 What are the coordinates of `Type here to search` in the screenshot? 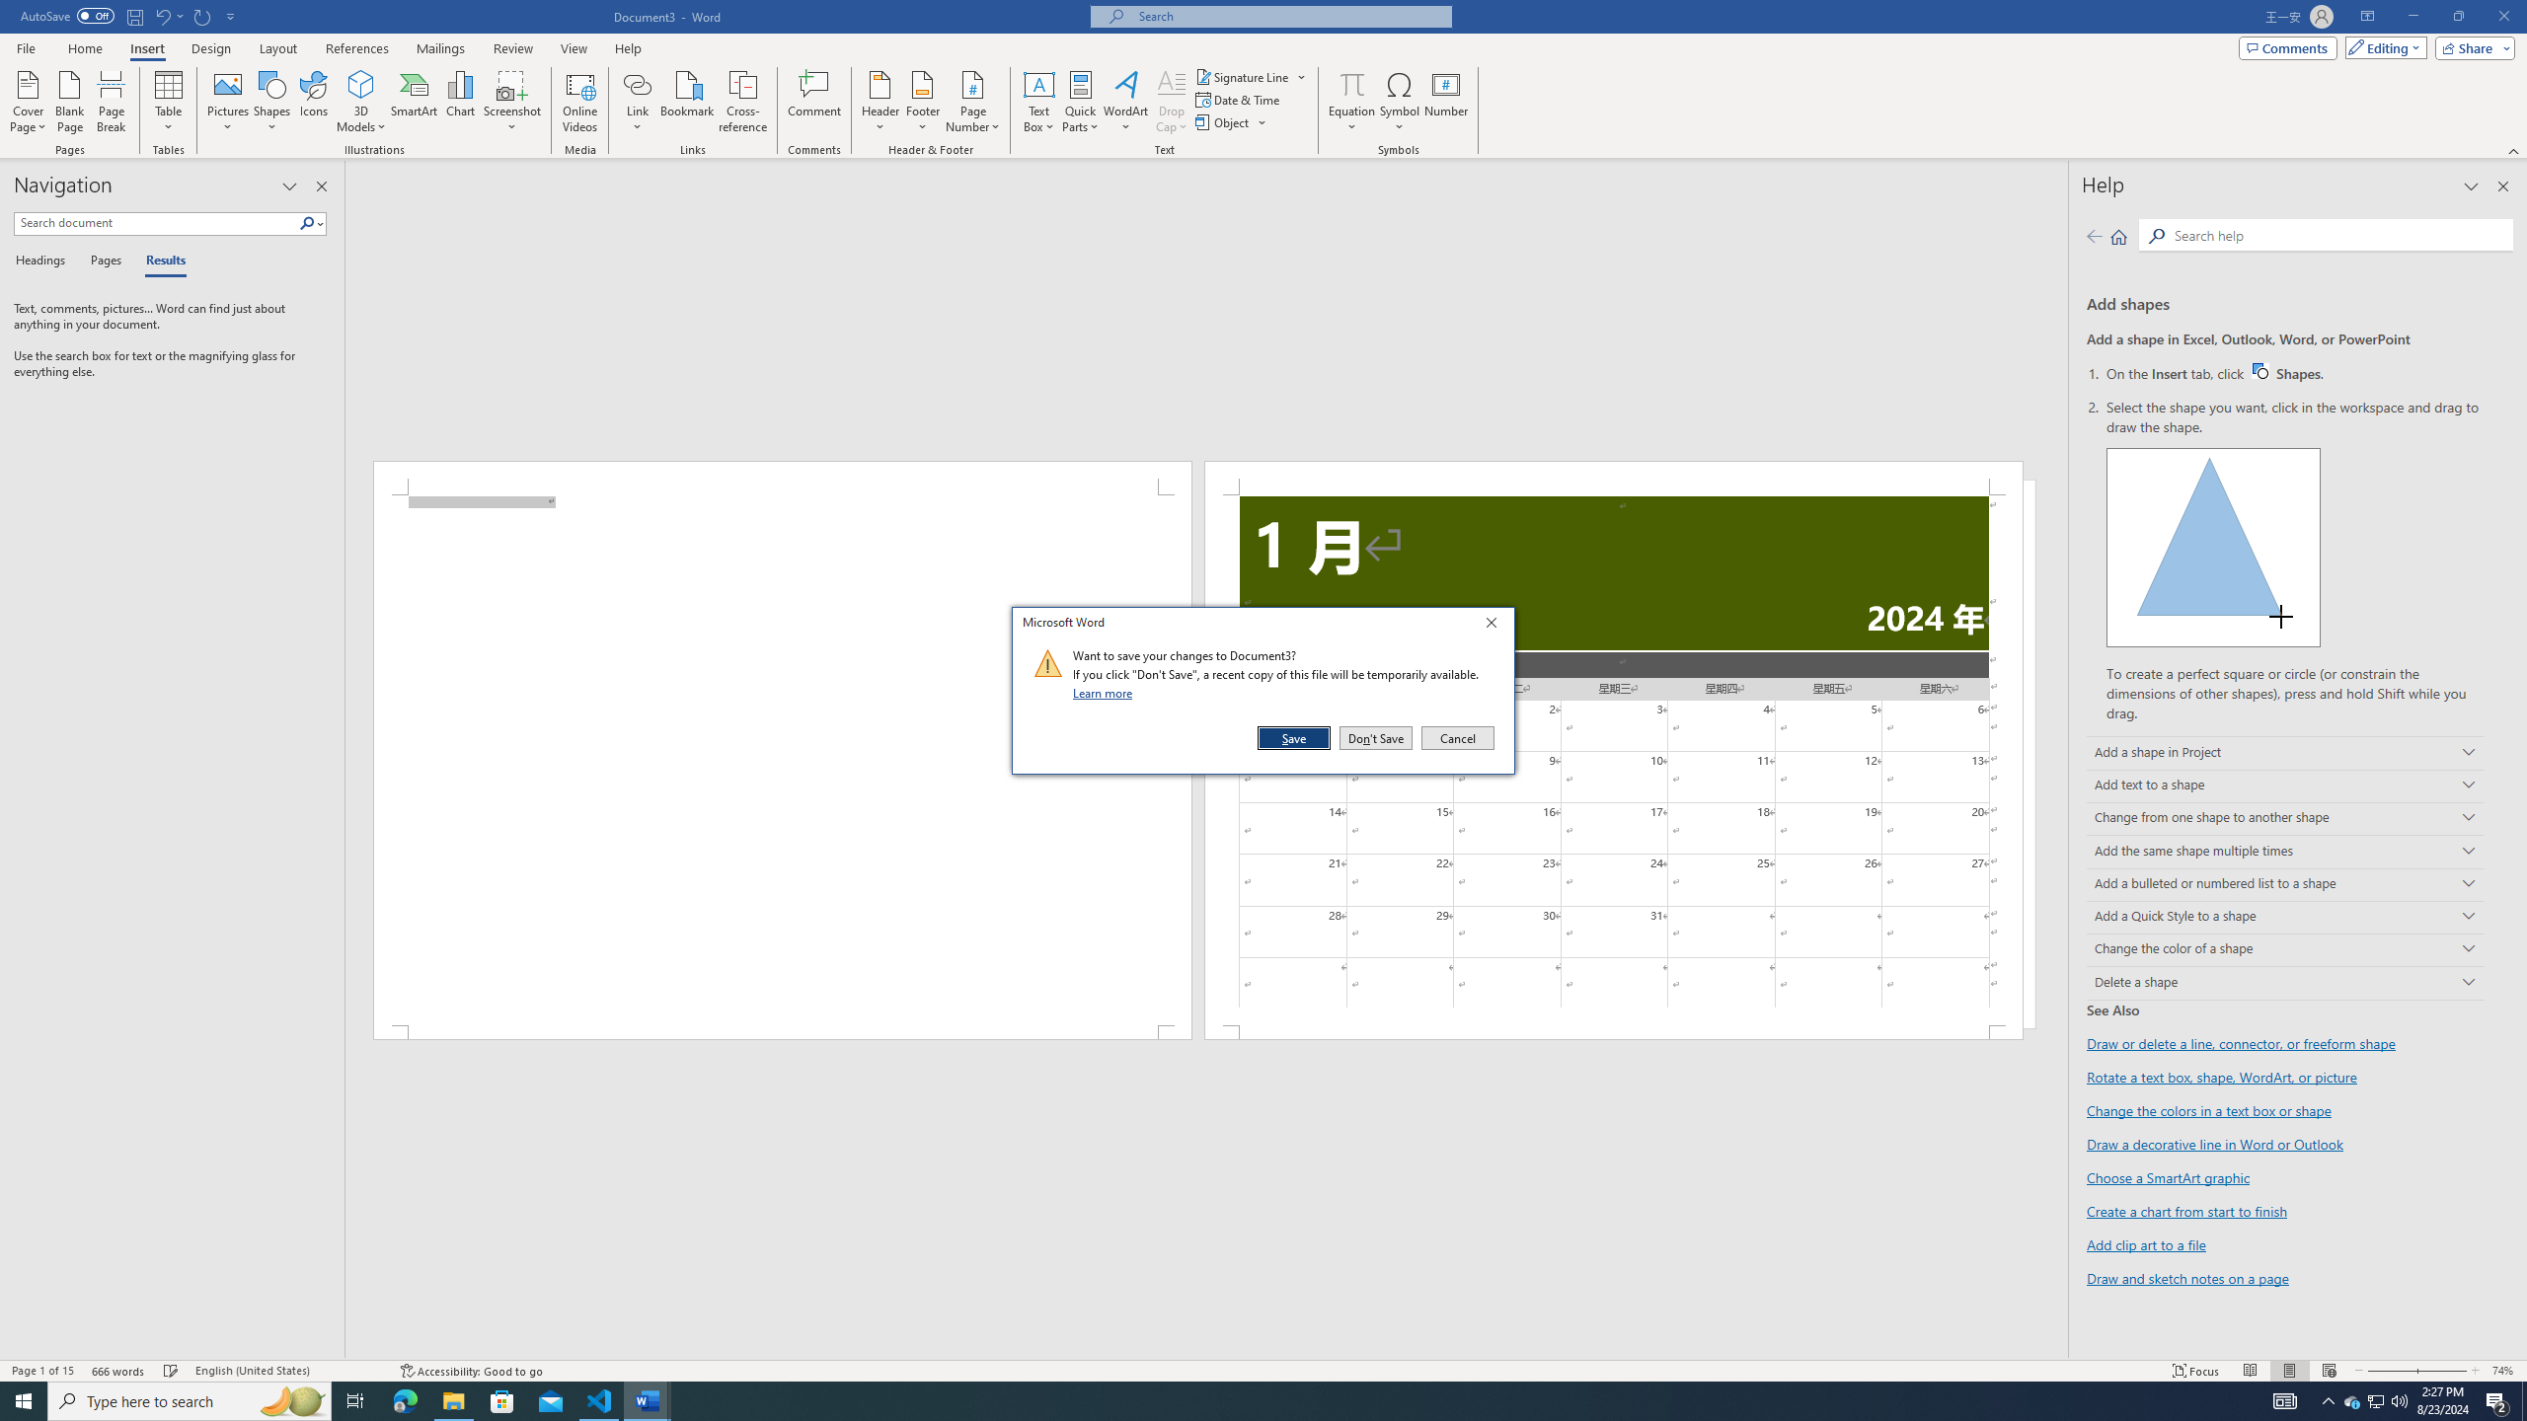 It's located at (190, 1401).